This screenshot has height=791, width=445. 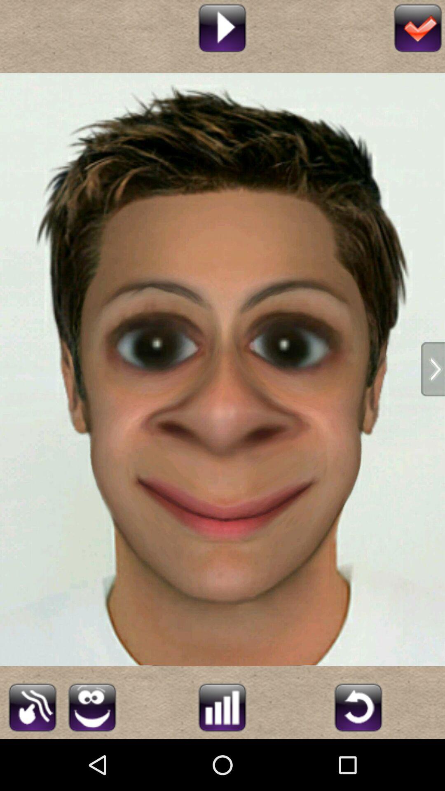 What do you see at coordinates (222, 706) in the screenshot?
I see `add graph` at bounding box center [222, 706].